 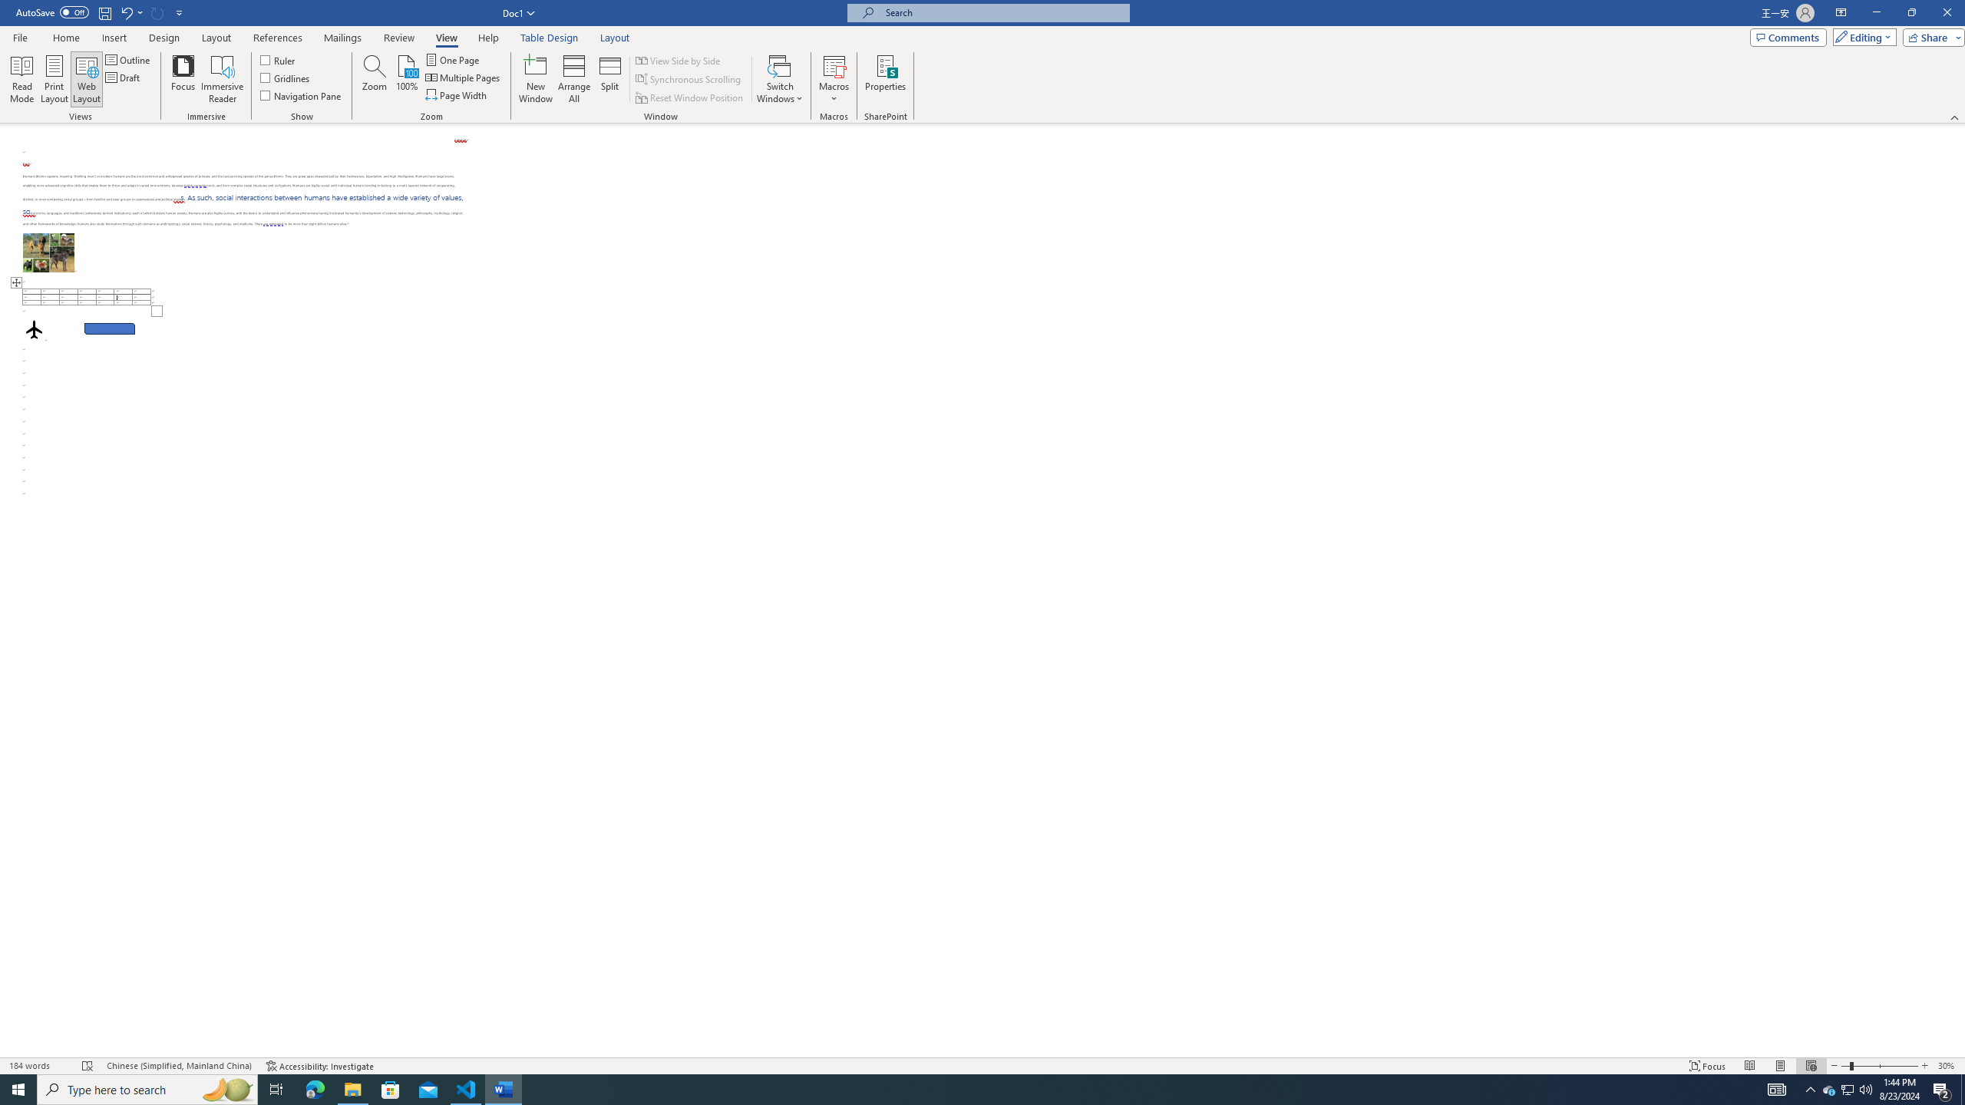 I want to click on Customize Quick Access Toolbar, so click(x=180, y=12).